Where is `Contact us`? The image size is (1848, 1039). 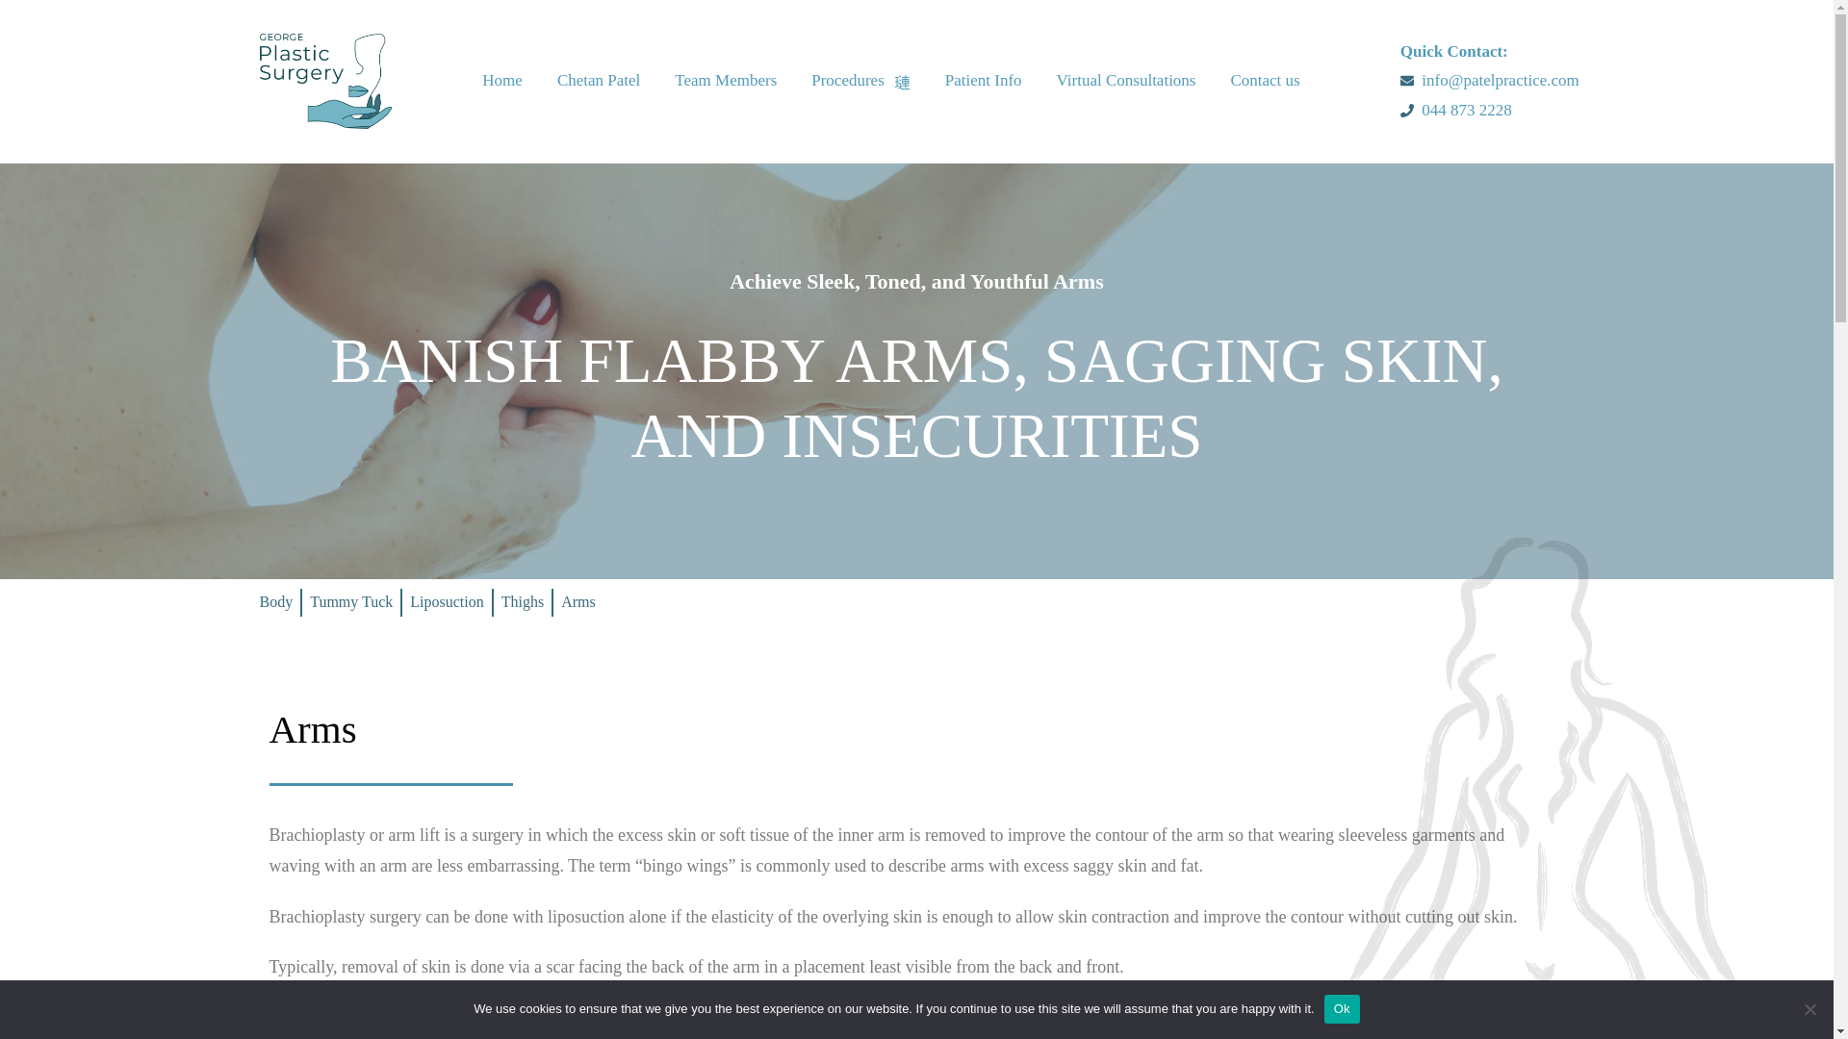
Contact us is located at coordinates (1264, 81).